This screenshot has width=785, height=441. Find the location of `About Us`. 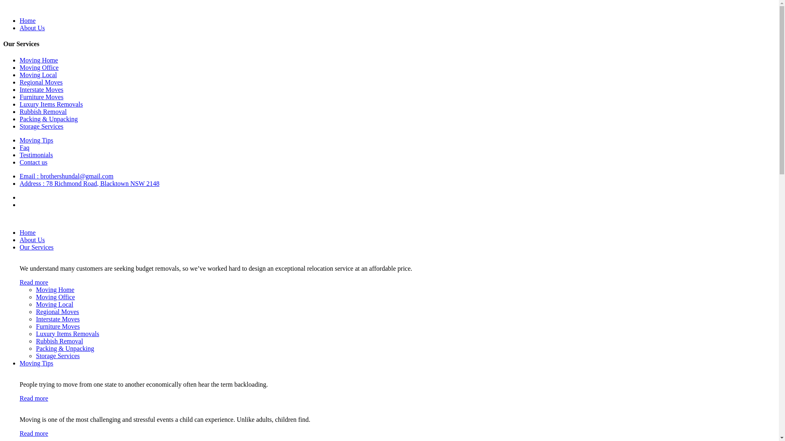

About Us is located at coordinates (32, 240).